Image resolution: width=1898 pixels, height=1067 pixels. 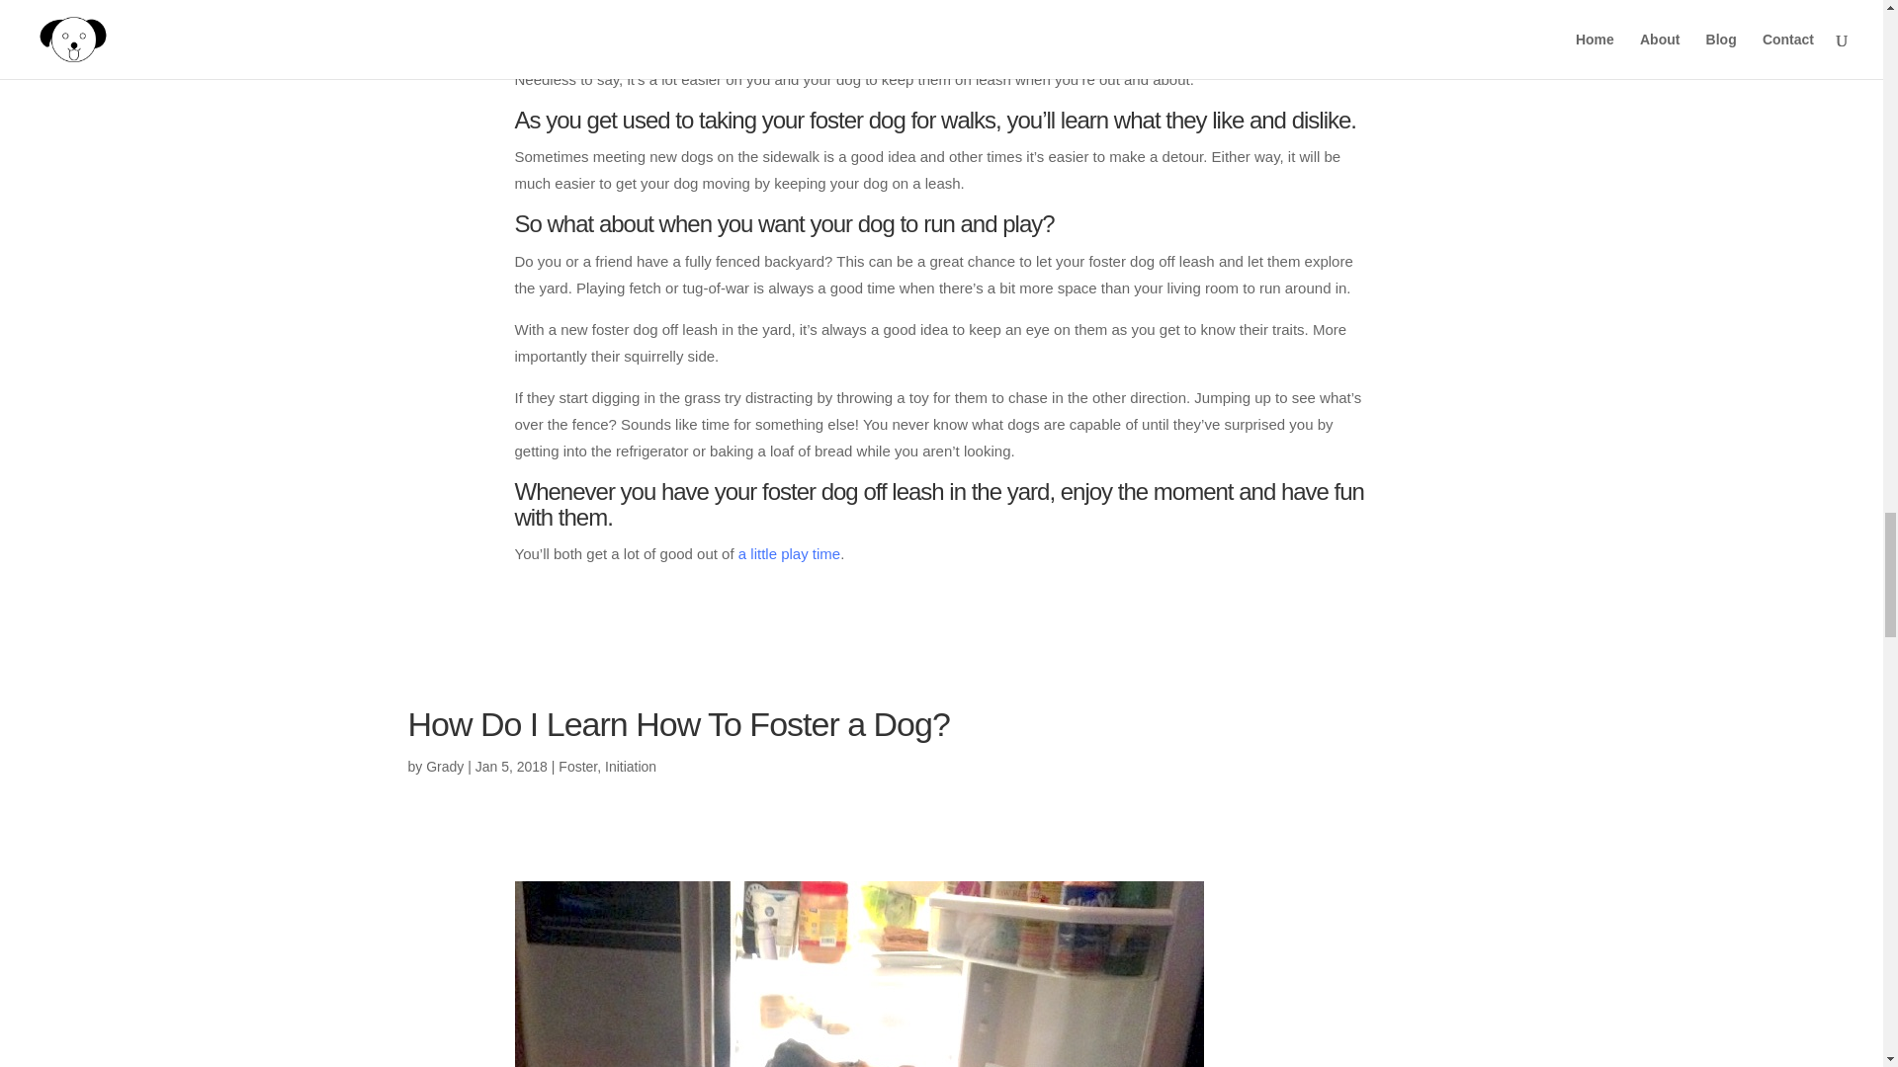 What do you see at coordinates (444, 767) in the screenshot?
I see `Grady` at bounding box center [444, 767].